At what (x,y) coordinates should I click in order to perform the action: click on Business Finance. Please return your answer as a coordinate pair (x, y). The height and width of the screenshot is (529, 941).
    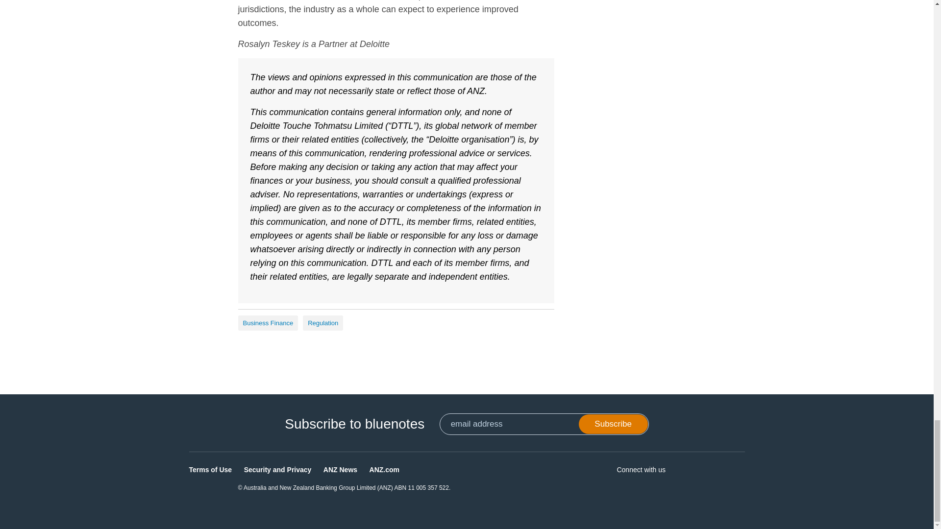
    Looking at the image, I should click on (268, 323).